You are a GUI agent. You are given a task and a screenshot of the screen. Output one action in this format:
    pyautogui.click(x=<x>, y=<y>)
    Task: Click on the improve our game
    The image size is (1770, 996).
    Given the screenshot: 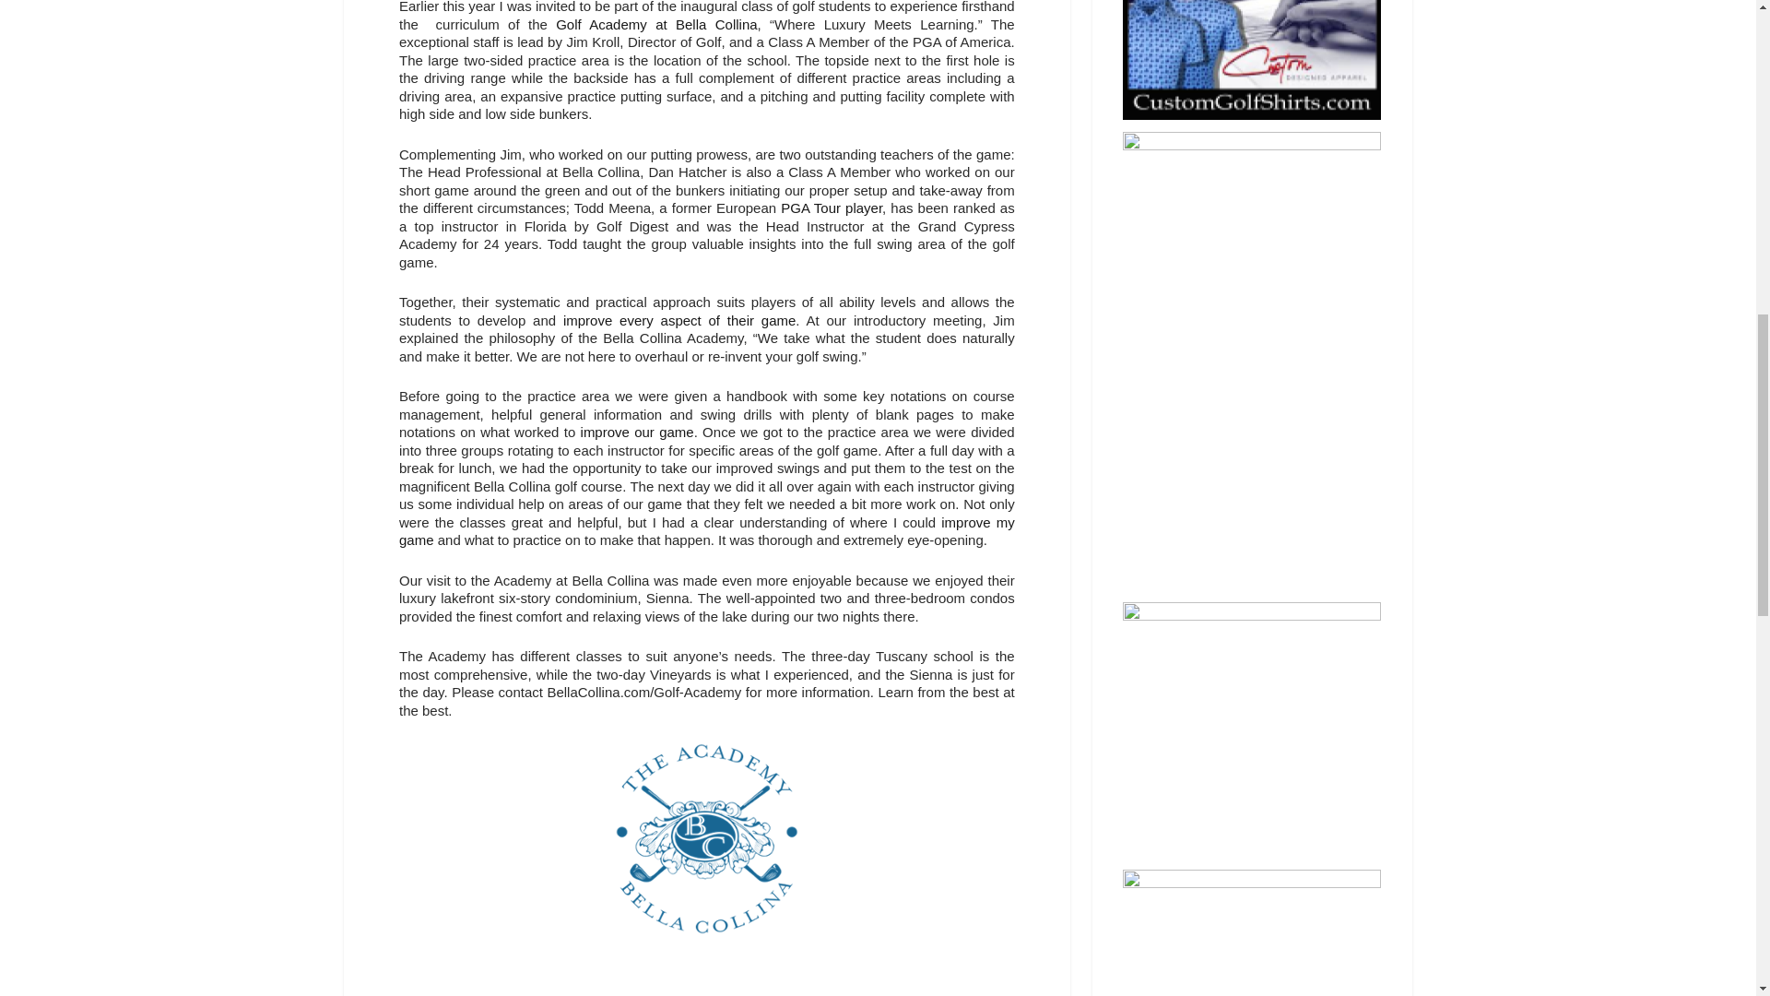 What is the action you would take?
    pyautogui.click(x=636, y=432)
    